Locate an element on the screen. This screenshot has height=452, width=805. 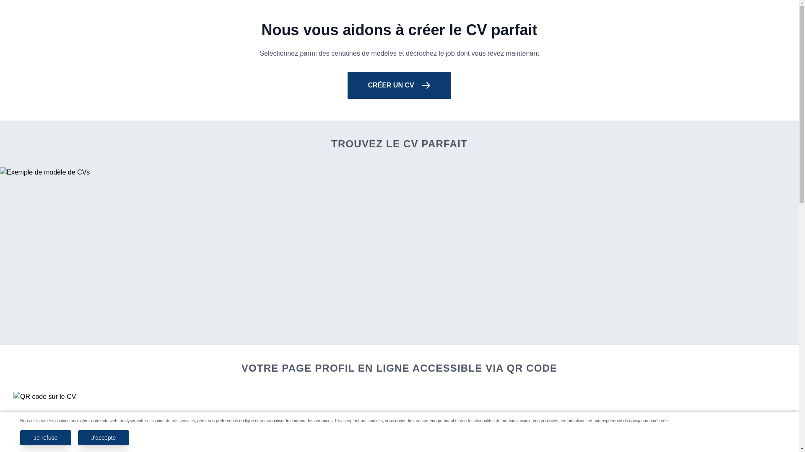
J'accepte is located at coordinates (104, 438).